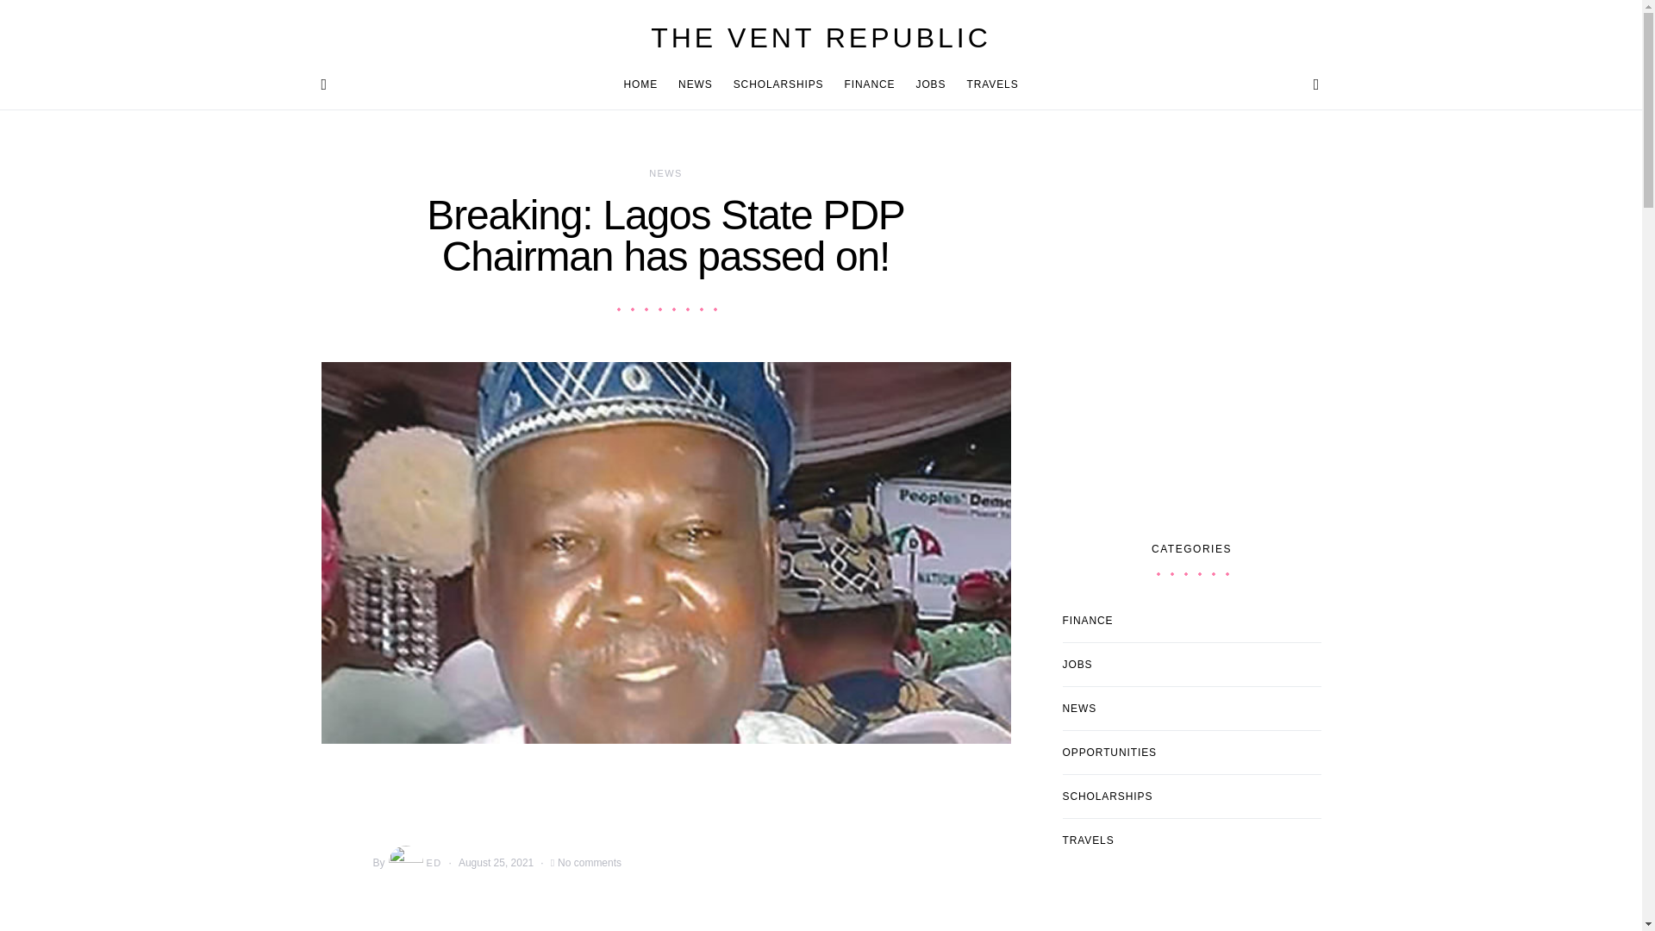 The image size is (1655, 931). Describe the element at coordinates (665, 173) in the screenshot. I see `NEWS` at that location.